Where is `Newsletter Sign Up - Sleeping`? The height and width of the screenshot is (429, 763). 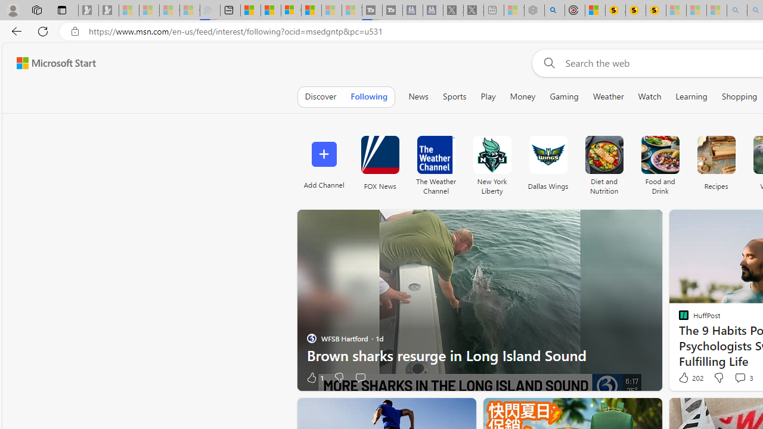 Newsletter Sign Up - Sleeping is located at coordinates (108, 11).